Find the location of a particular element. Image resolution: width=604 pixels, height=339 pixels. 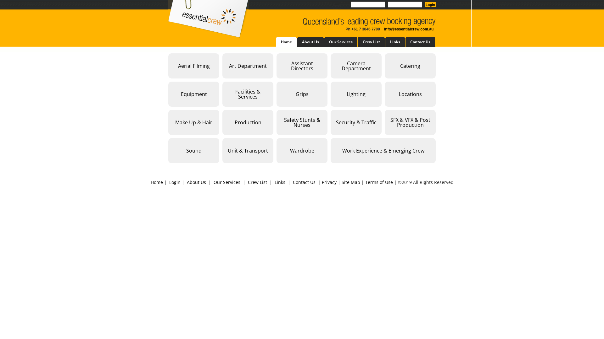

Privacy is located at coordinates (329, 182).